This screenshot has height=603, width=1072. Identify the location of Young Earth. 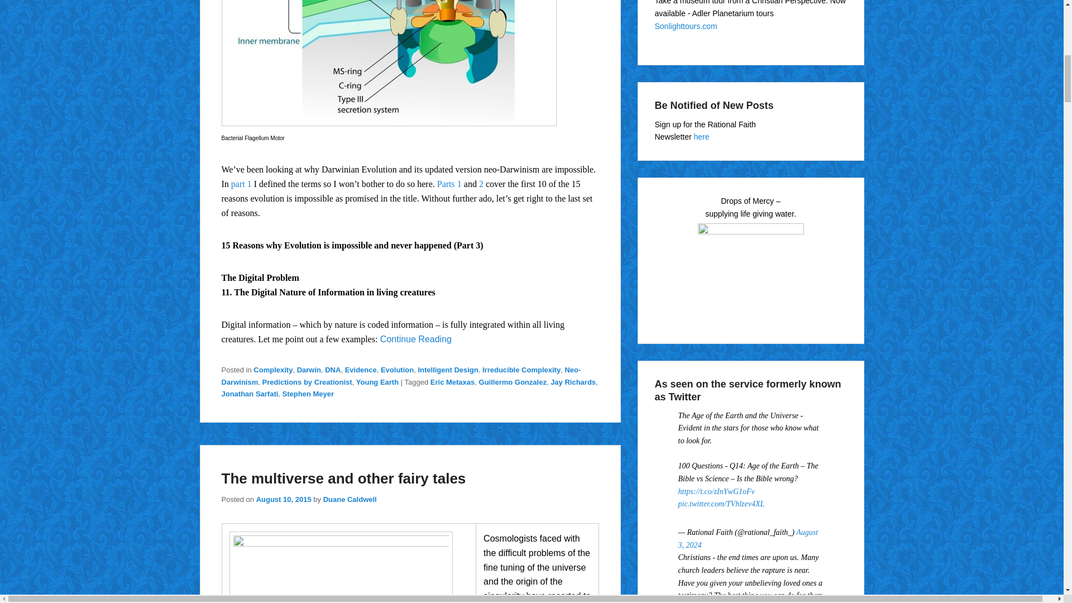
(377, 382).